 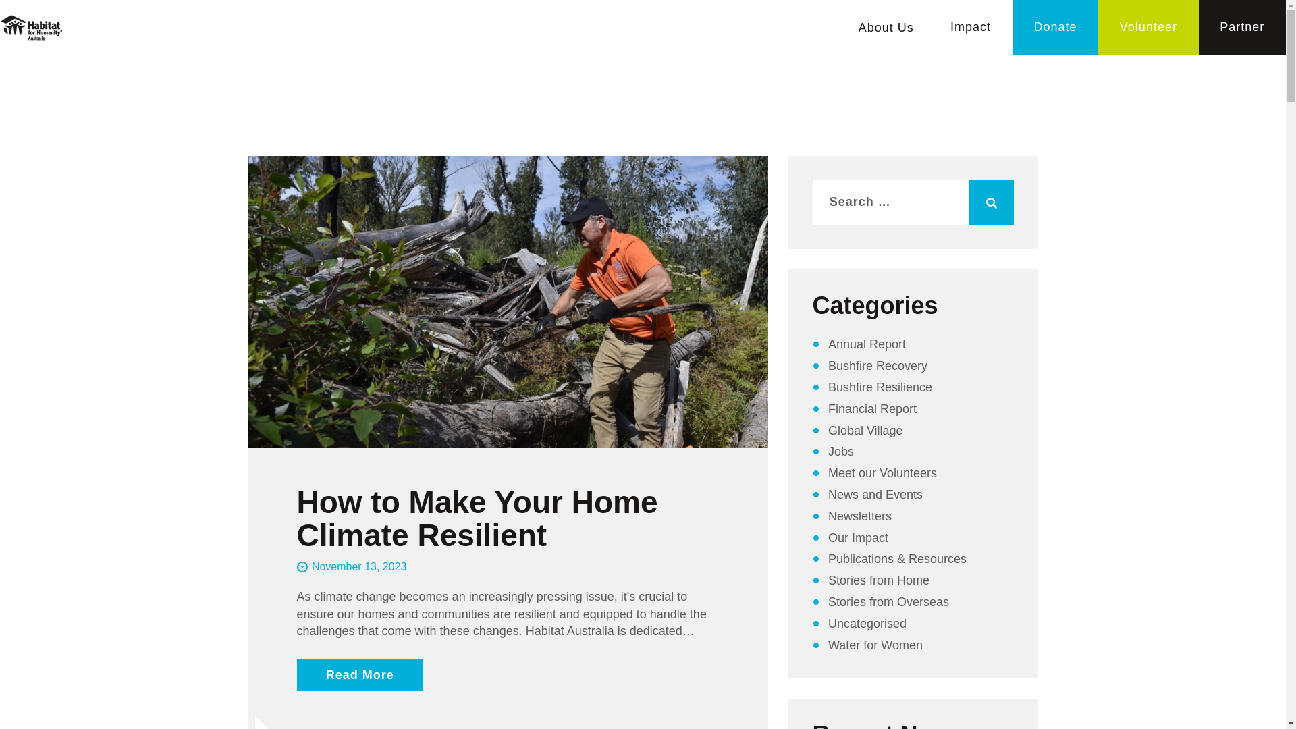 What do you see at coordinates (859, 538) in the screenshot?
I see `Our Impact` at bounding box center [859, 538].